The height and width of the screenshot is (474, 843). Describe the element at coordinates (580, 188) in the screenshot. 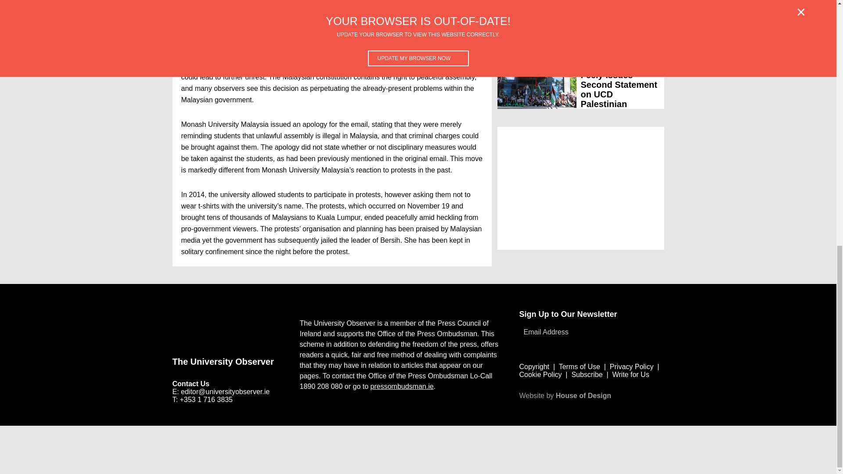

I see `Advertisement` at that location.